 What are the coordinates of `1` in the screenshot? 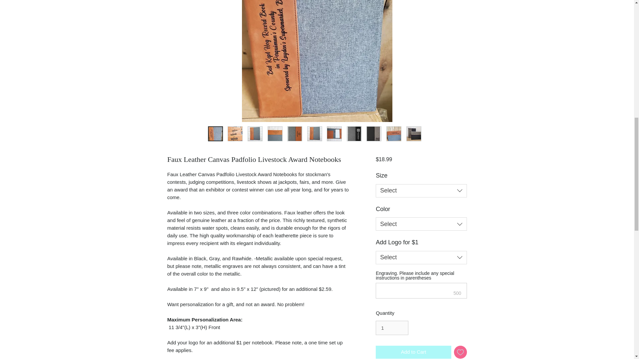 It's located at (392, 328).